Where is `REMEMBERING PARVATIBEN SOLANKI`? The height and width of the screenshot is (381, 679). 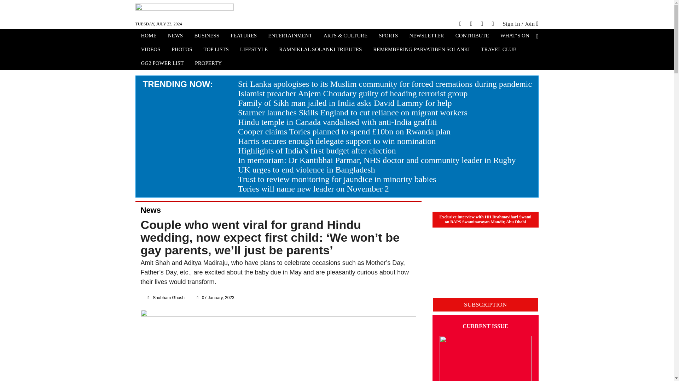 REMEMBERING PARVATIBEN SOLANKI is located at coordinates (421, 50).